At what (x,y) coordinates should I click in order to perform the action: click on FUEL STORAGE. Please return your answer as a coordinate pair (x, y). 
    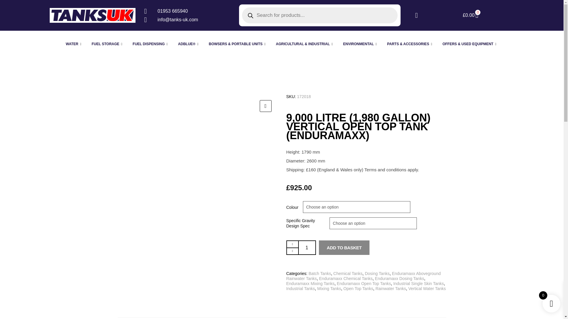
    Looking at the image, I should click on (108, 44).